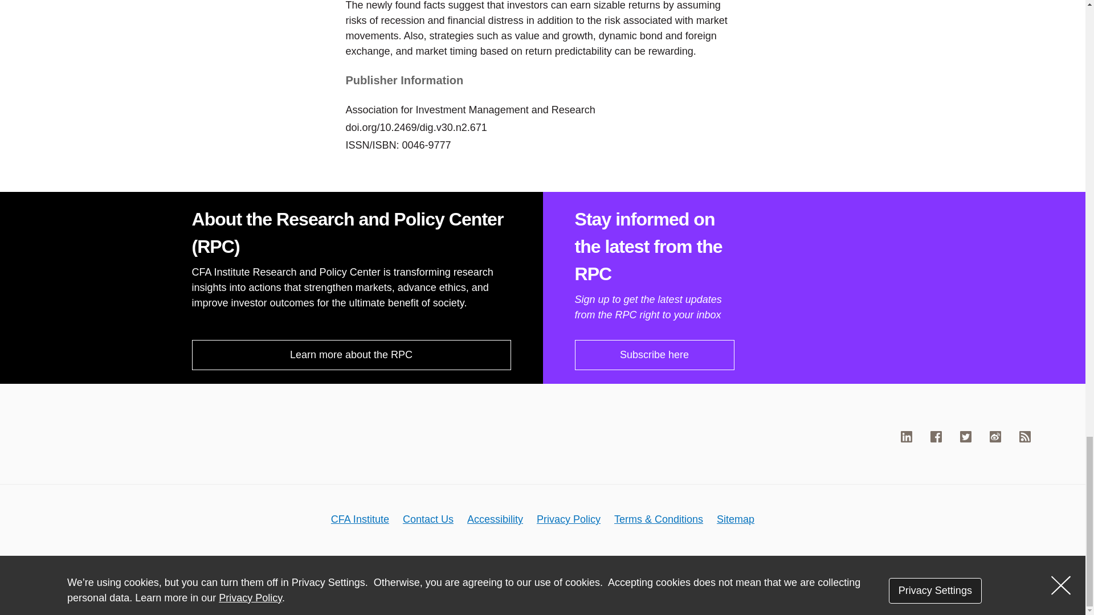  Describe the element at coordinates (936, 436) in the screenshot. I see `Facebook Page` at that location.